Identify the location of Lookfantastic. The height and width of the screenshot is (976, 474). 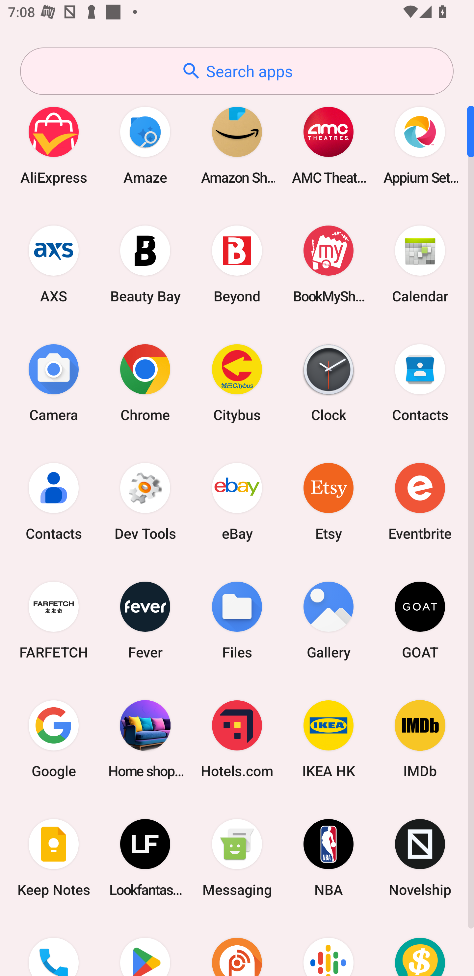
(145, 858).